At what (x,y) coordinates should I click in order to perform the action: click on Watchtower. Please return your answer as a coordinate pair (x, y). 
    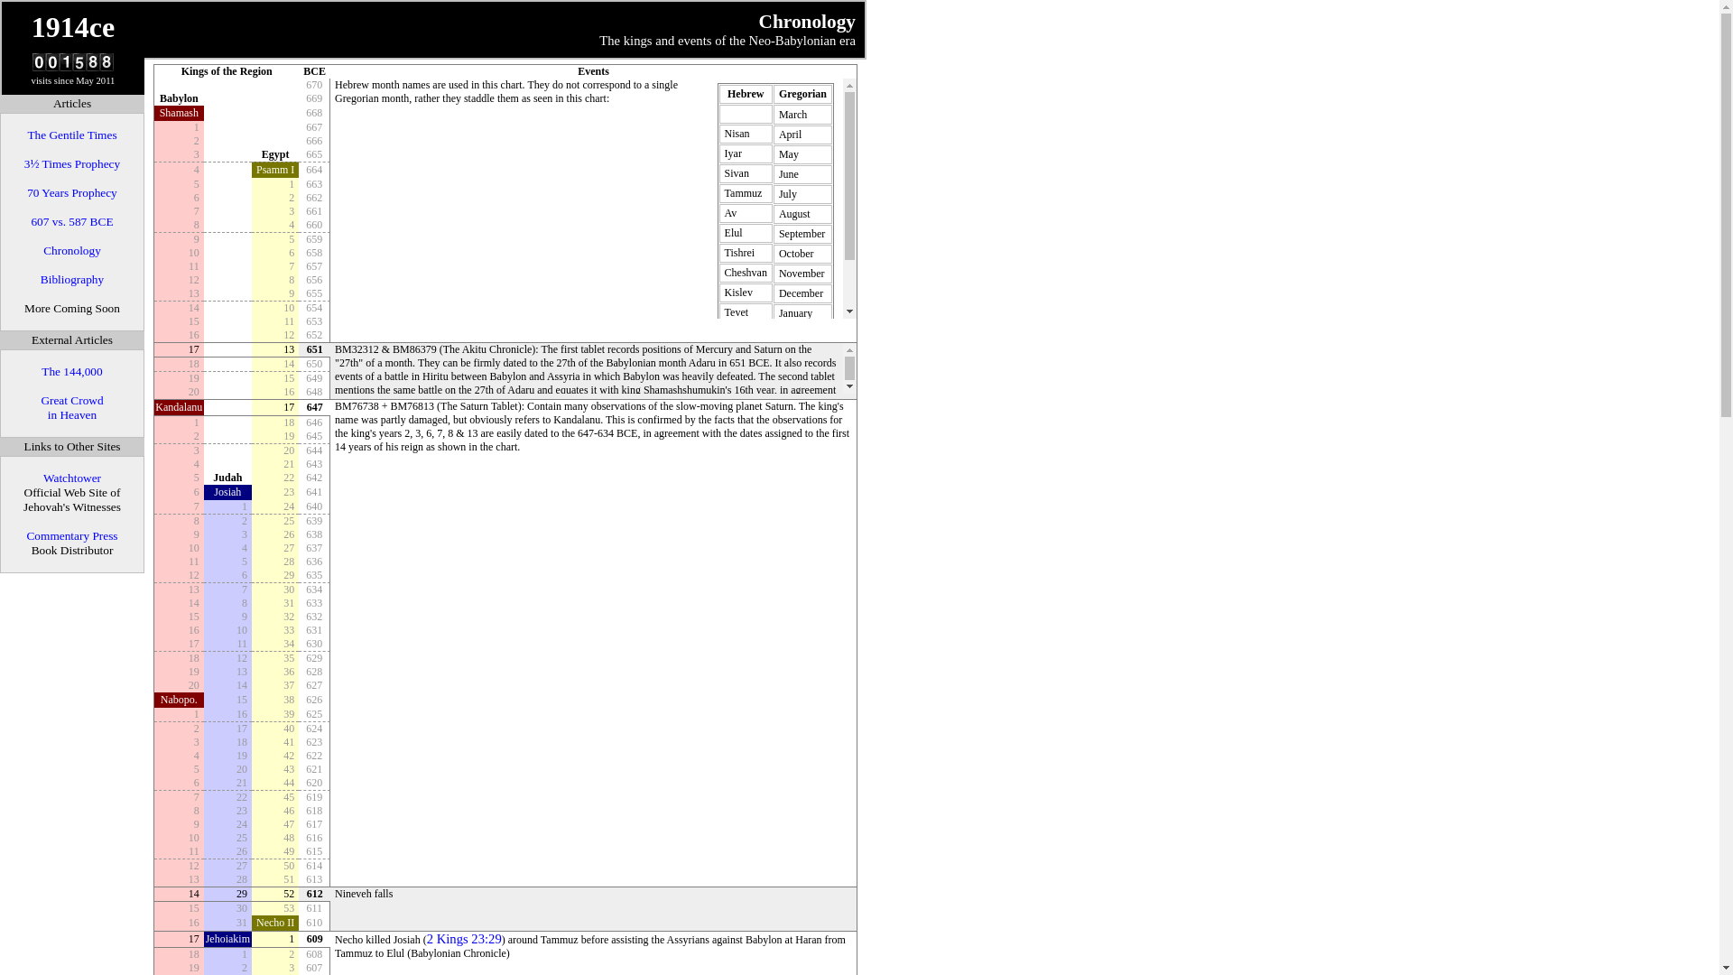
    Looking at the image, I should click on (72, 478).